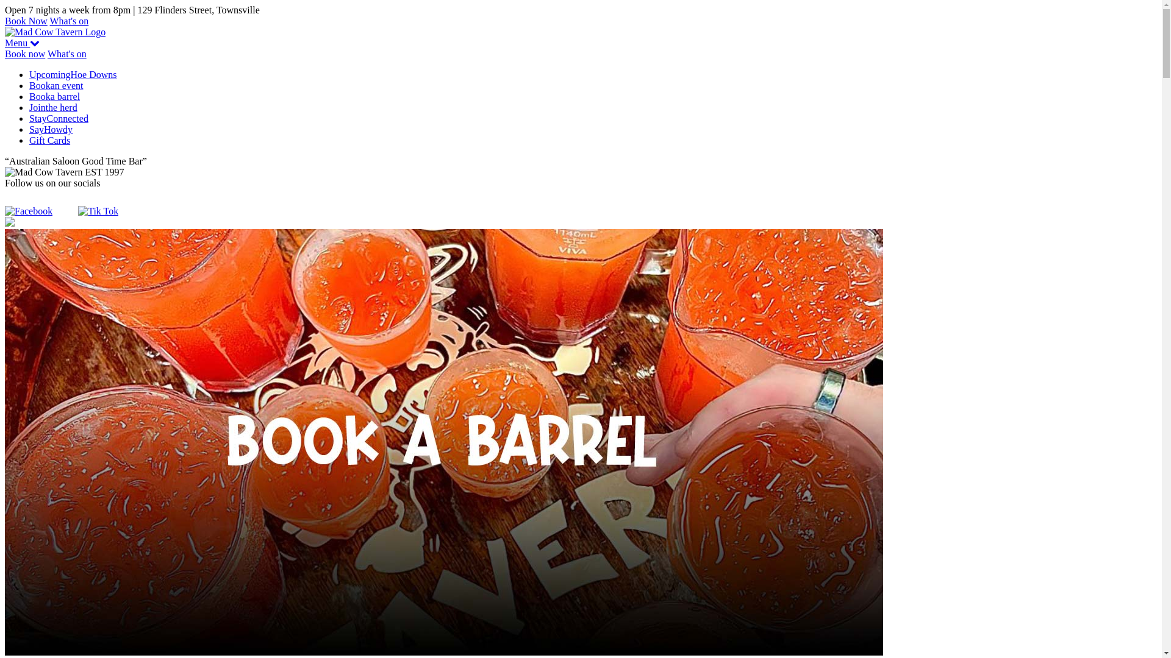 This screenshot has height=658, width=1171. I want to click on StayConnected, so click(59, 118).